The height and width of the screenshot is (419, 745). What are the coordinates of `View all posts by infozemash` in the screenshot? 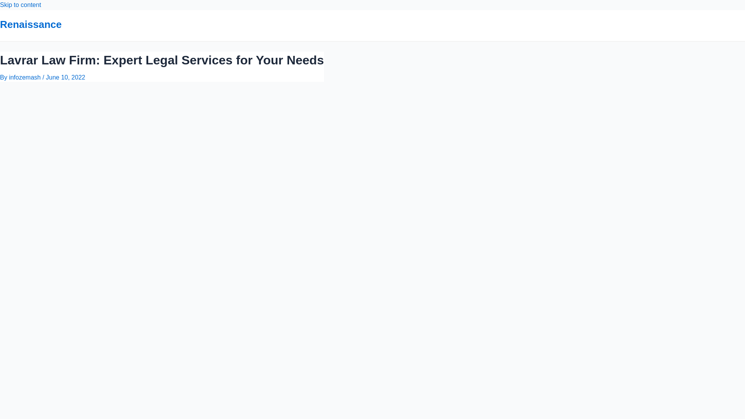 It's located at (26, 78).